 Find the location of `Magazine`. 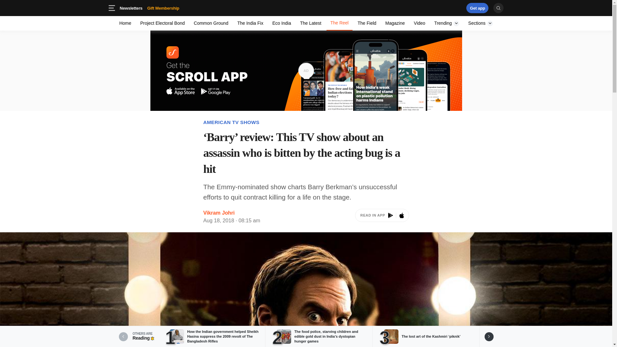

Magazine is located at coordinates (149, 8).